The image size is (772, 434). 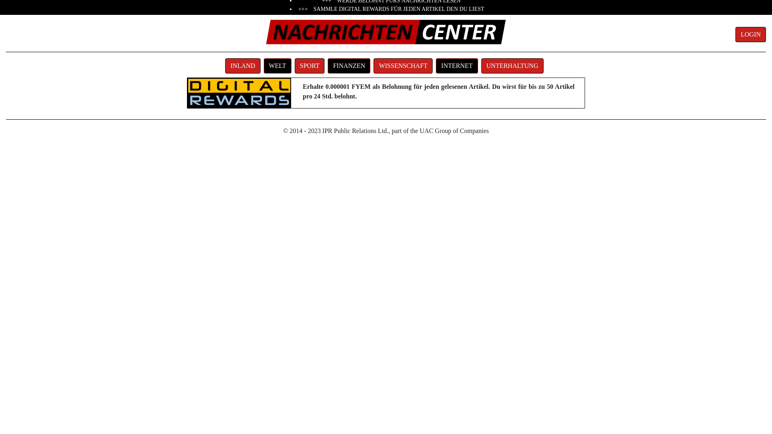 What do you see at coordinates (458, 65) in the screenshot?
I see `INTERNET` at bounding box center [458, 65].